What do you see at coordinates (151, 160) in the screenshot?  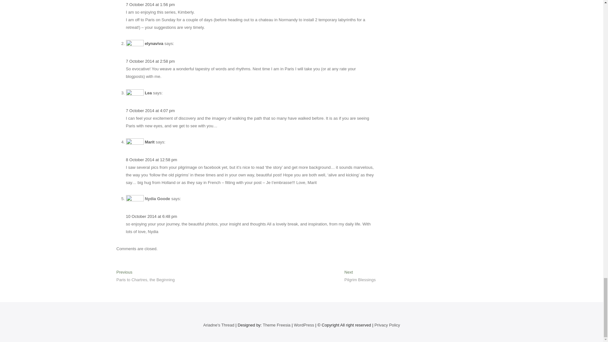 I see `8 October 2014 at 12:58 pm` at bounding box center [151, 160].